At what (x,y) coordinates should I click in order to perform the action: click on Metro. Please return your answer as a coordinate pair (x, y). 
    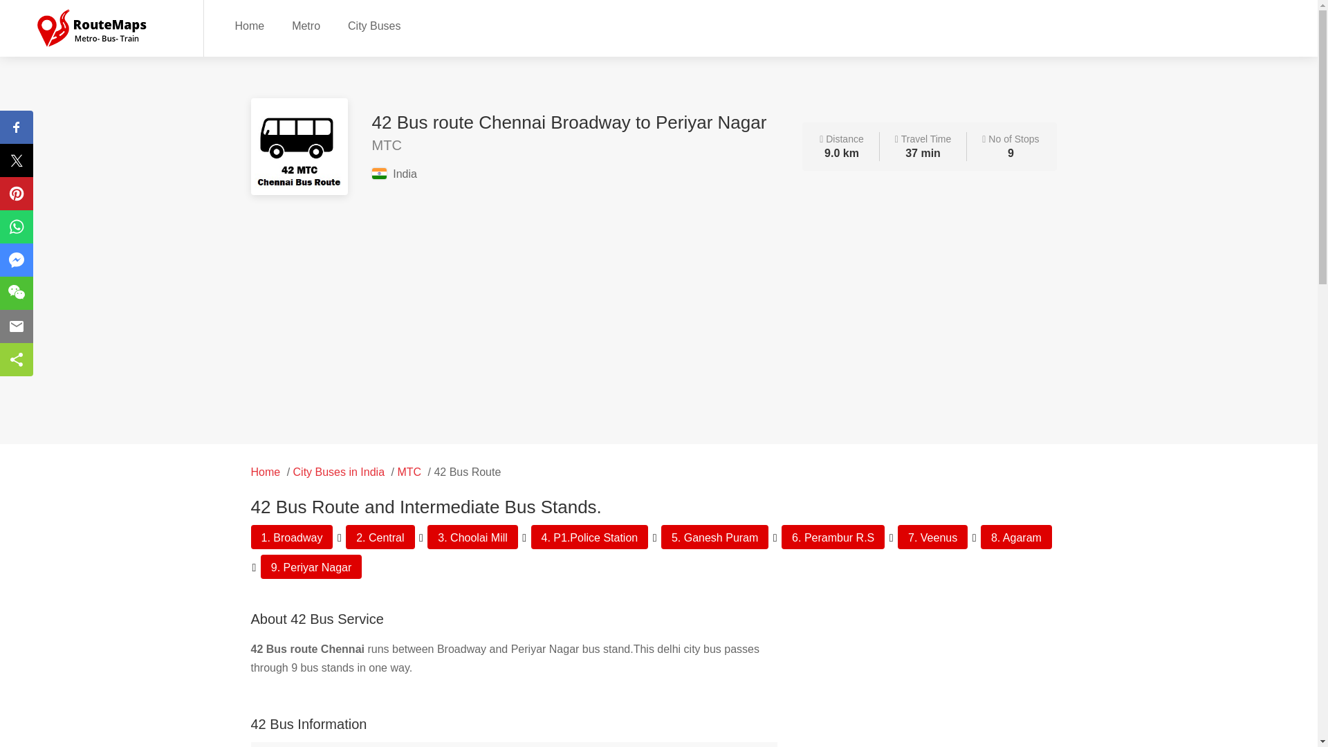
    Looking at the image, I should click on (306, 25).